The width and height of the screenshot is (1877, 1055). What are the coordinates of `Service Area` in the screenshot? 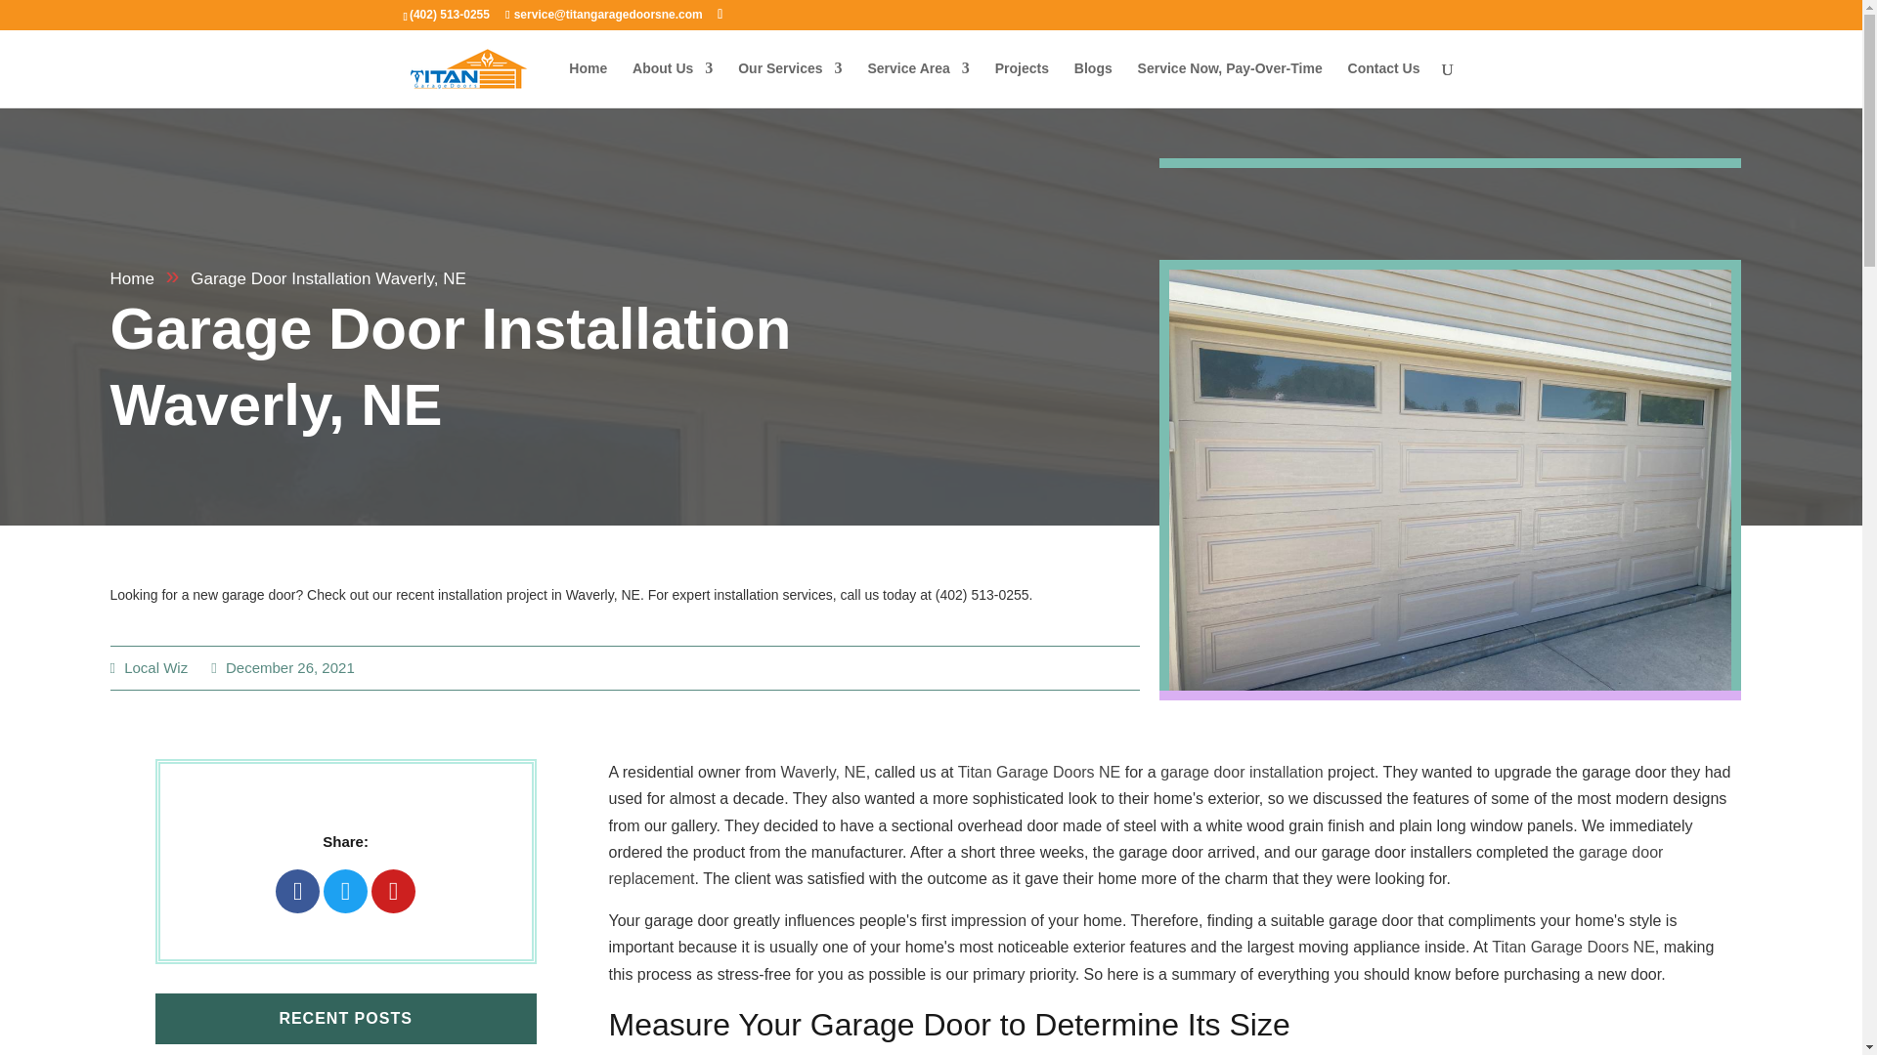 It's located at (917, 84).